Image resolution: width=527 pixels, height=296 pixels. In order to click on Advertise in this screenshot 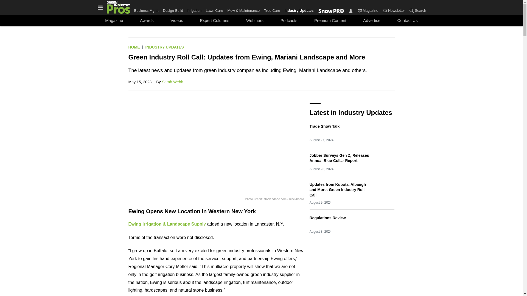, I will do `click(371, 20)`.